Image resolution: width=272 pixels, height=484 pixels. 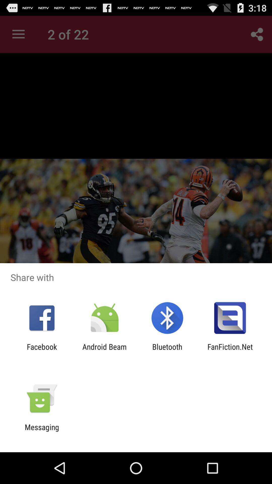 What do you see at coordinates (42, 432) in the screenshot?
I see `choose messaging app` at bounding box center [42, 432].